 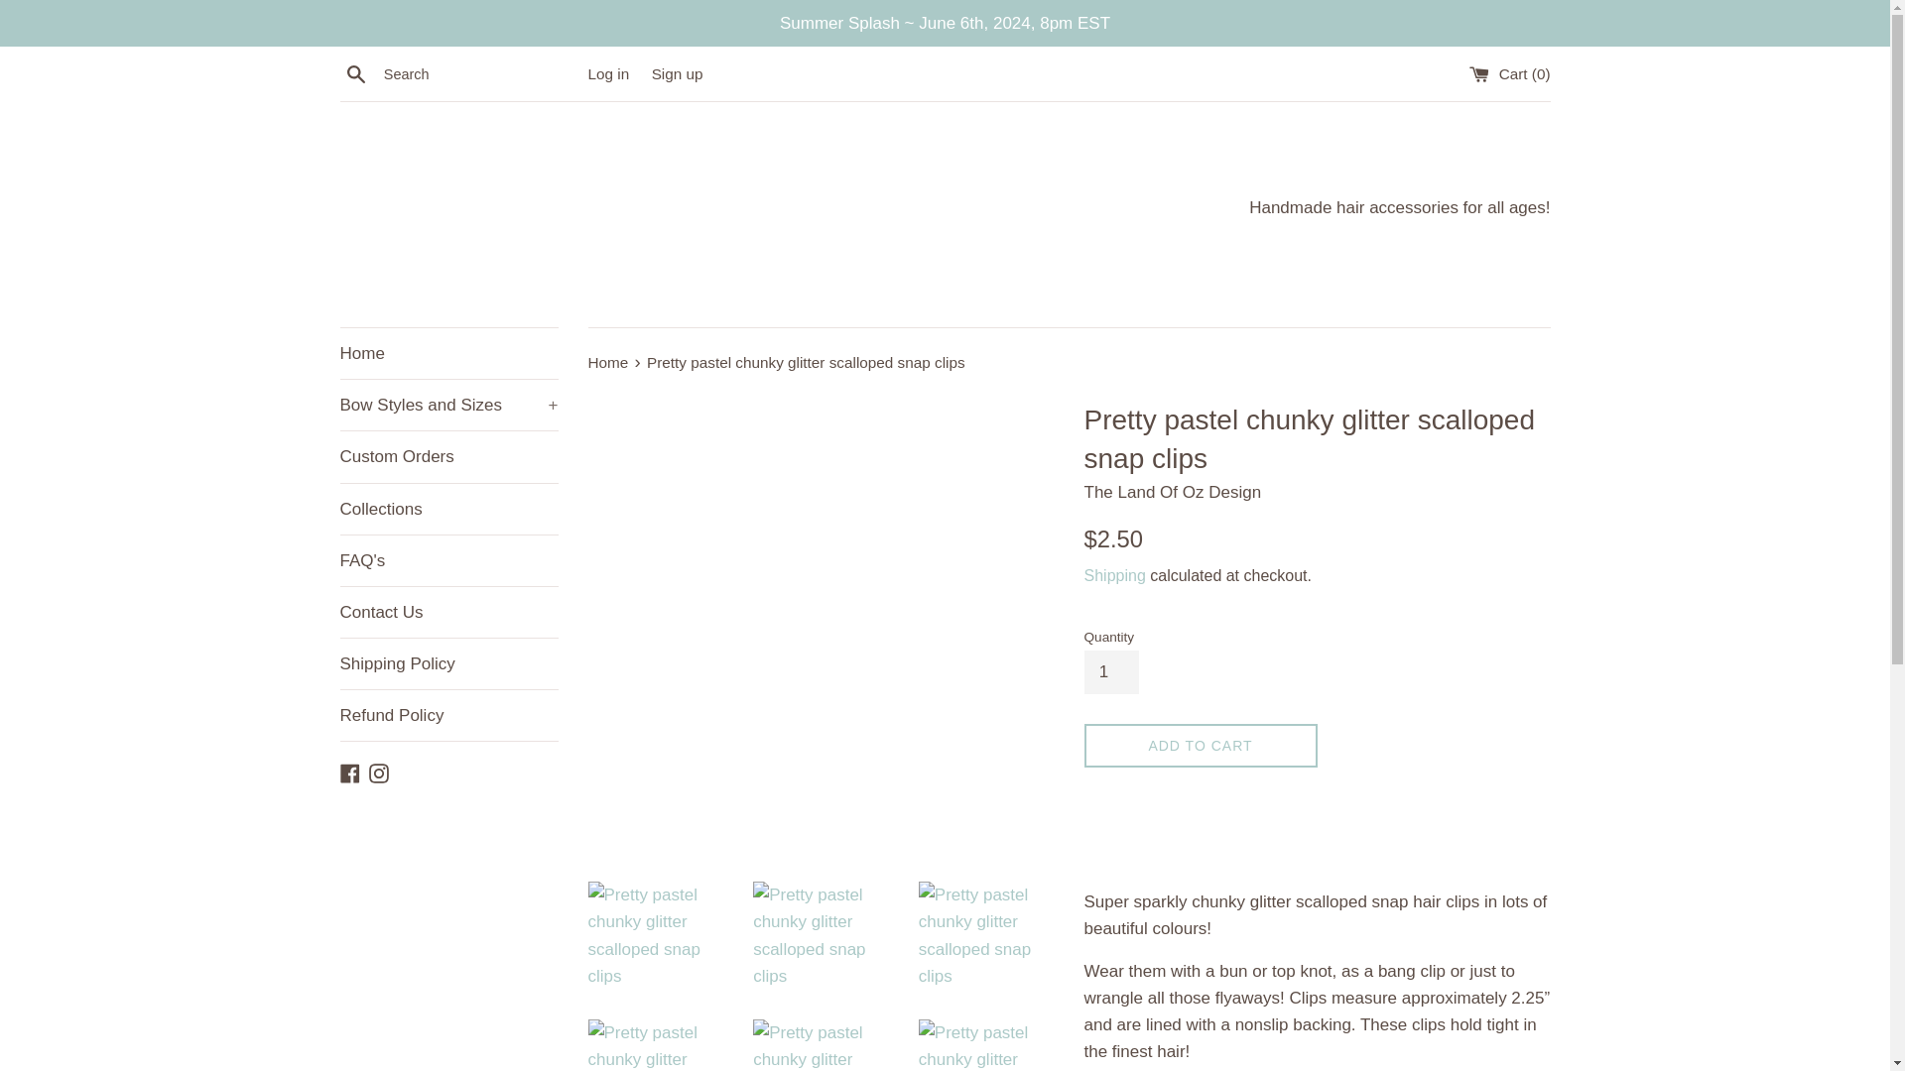 What do you see at coordinates (448, 509) in the screenshot?
I see `Collections` at bounding box center [448, 509].